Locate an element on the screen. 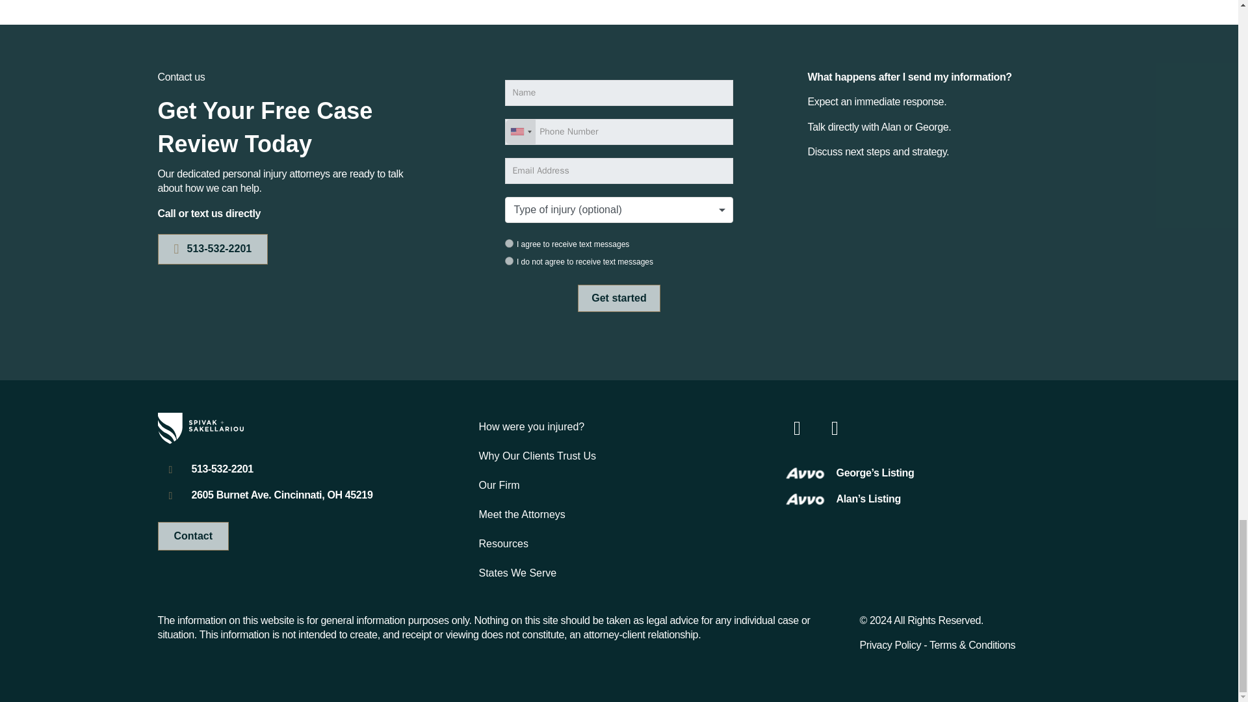  I agree to receive text messages is located at coordinates (509, 243).